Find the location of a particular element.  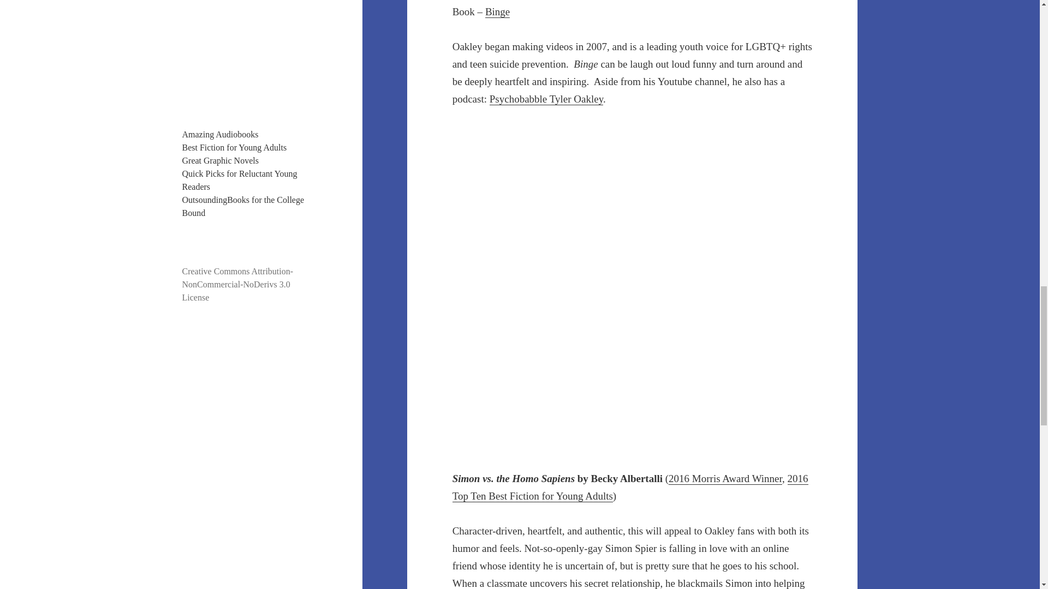

Amazing Audiobooks is located at coordinates (221, 134).